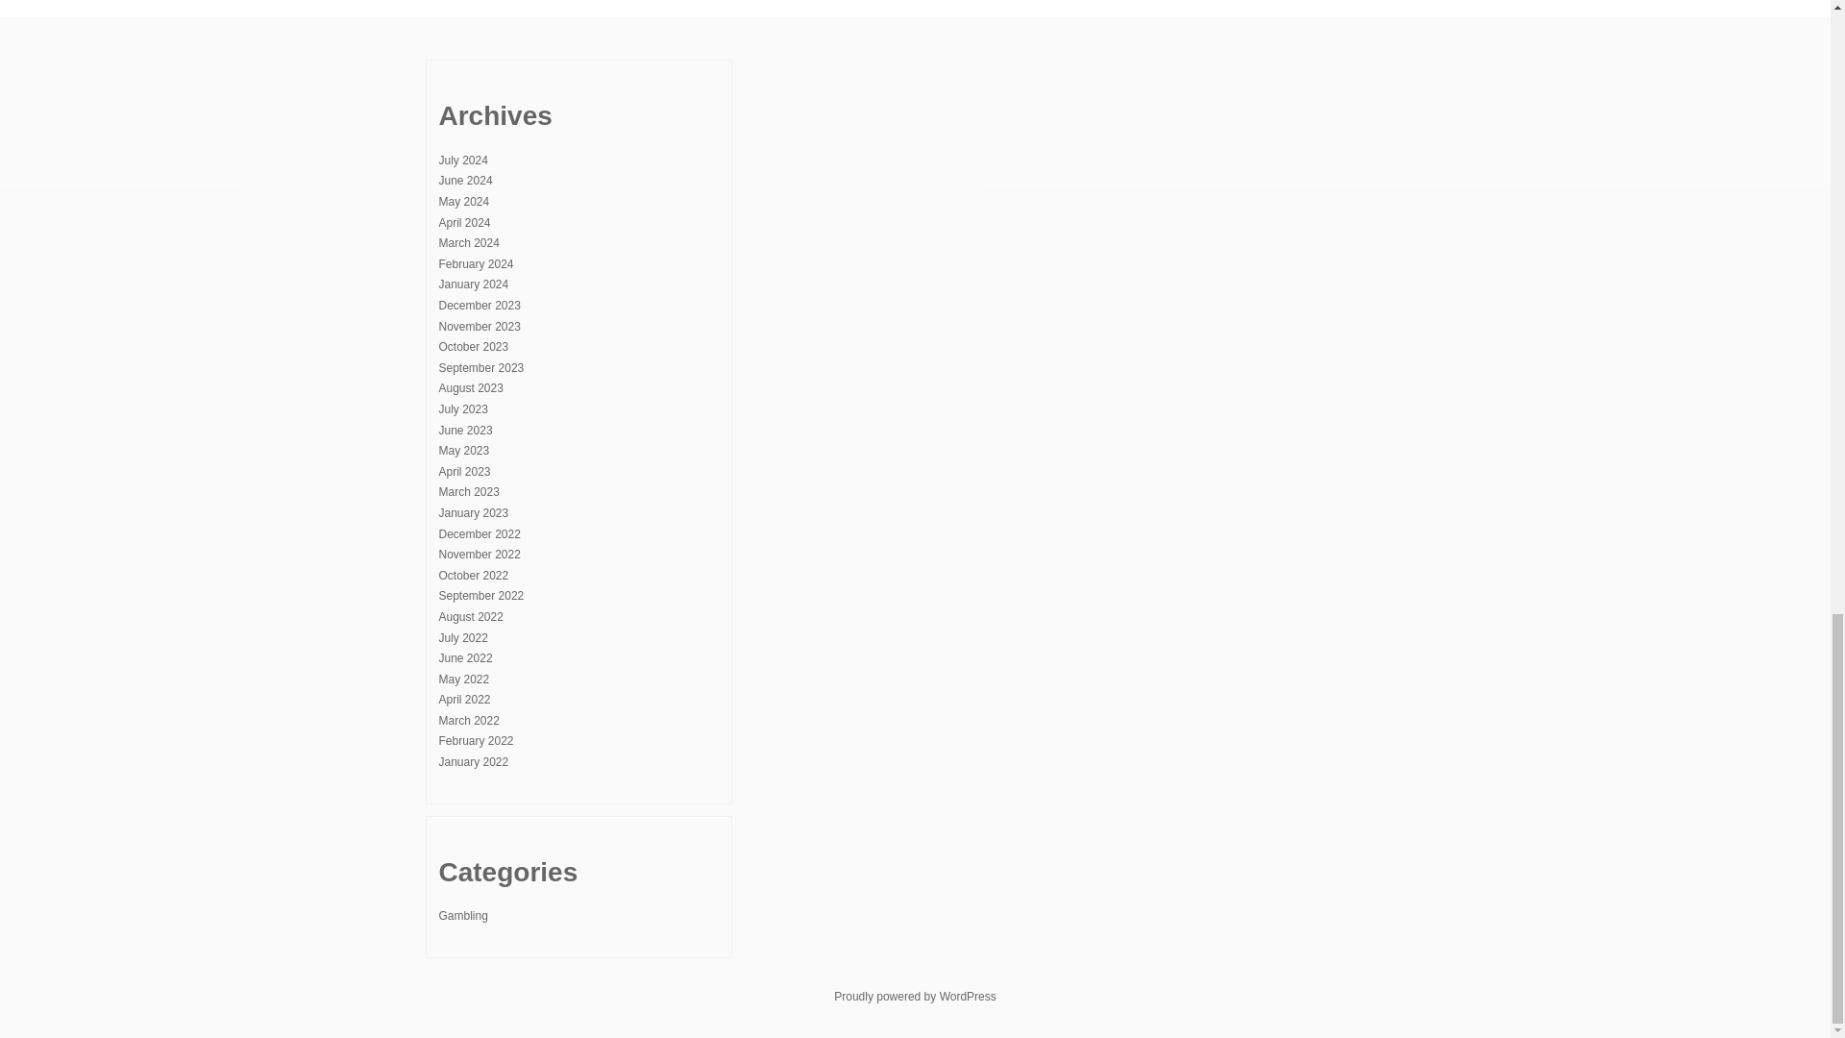 The height and width of the screenshot is (1038, 1845). What do you see at coordinates (465, 430) in the screenshot?
I see `June 2023` at bounding box center [465, 430].